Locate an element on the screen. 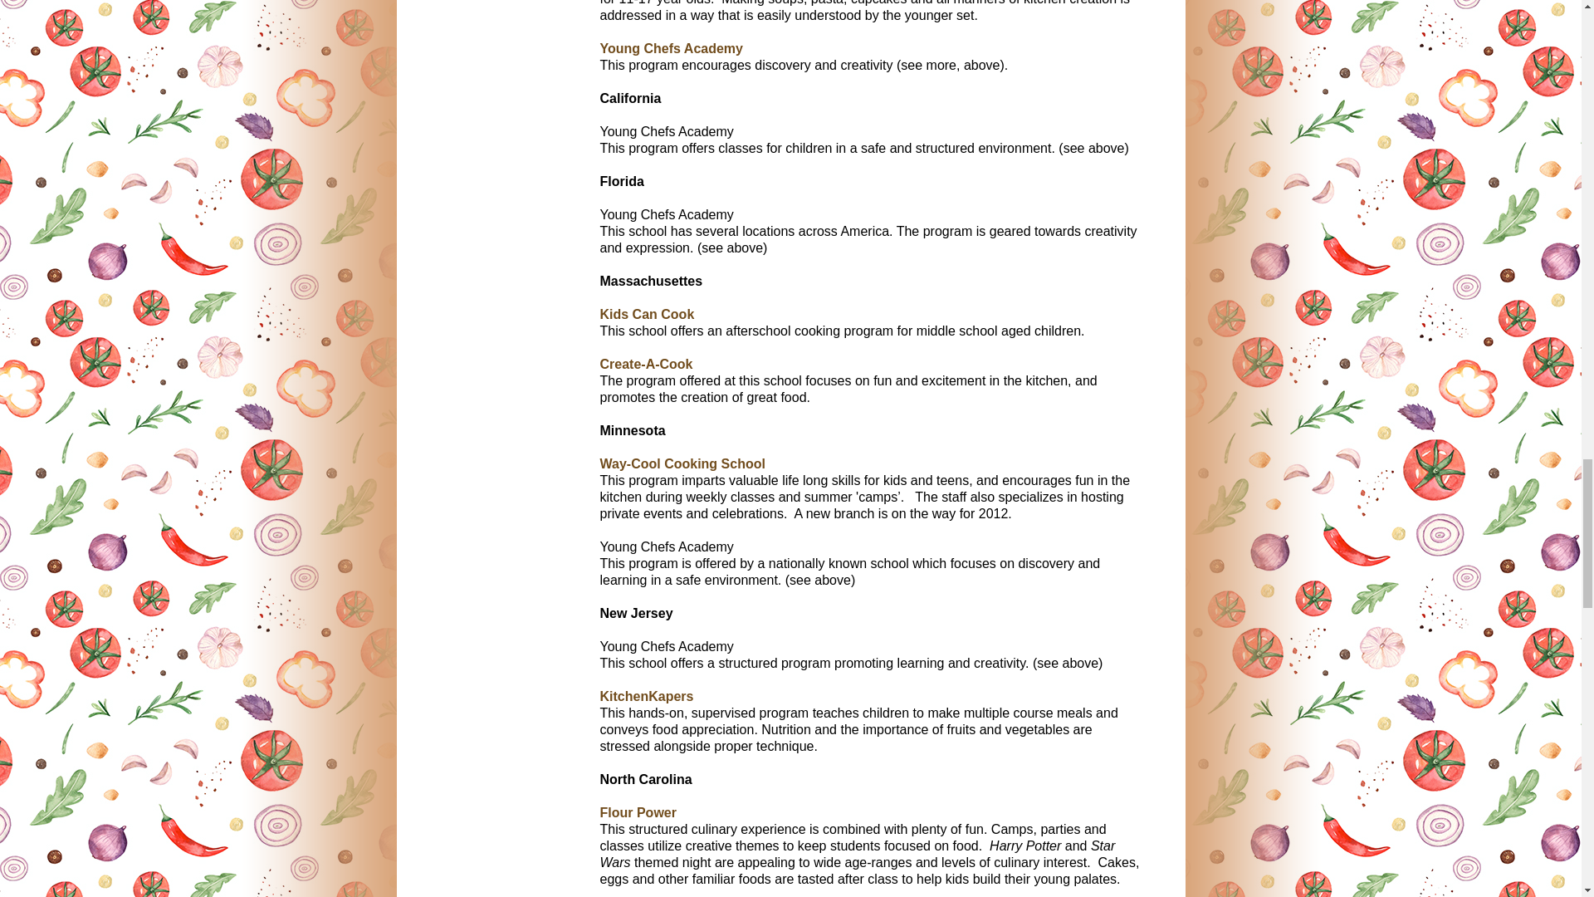  Kids Can Cook is located at coordinates (646, 314).